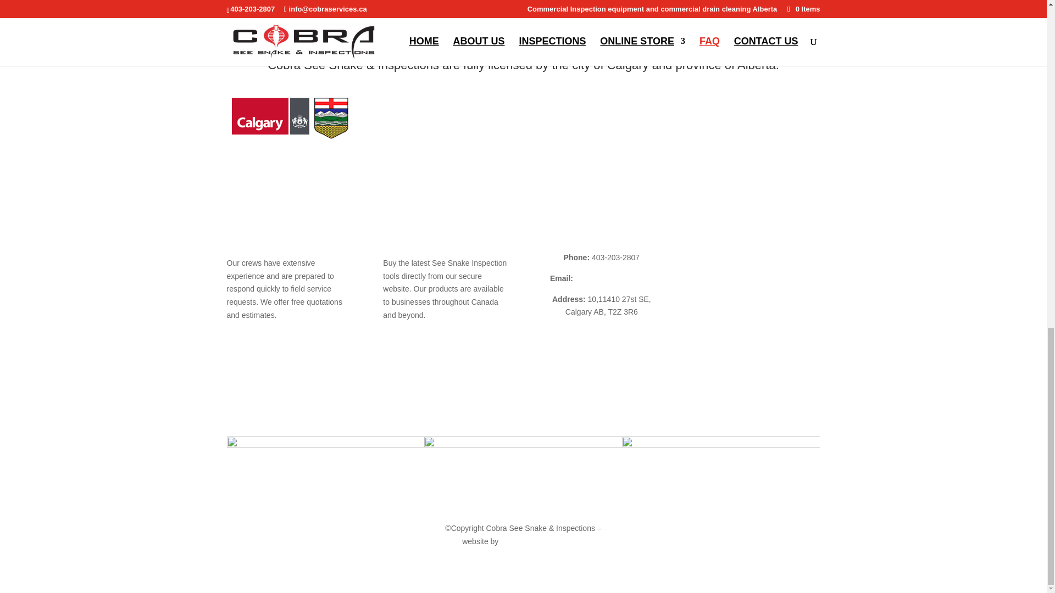 The width and height of the screenshot is (1055, 593). I want to click on Online Store, so click(719, 299).